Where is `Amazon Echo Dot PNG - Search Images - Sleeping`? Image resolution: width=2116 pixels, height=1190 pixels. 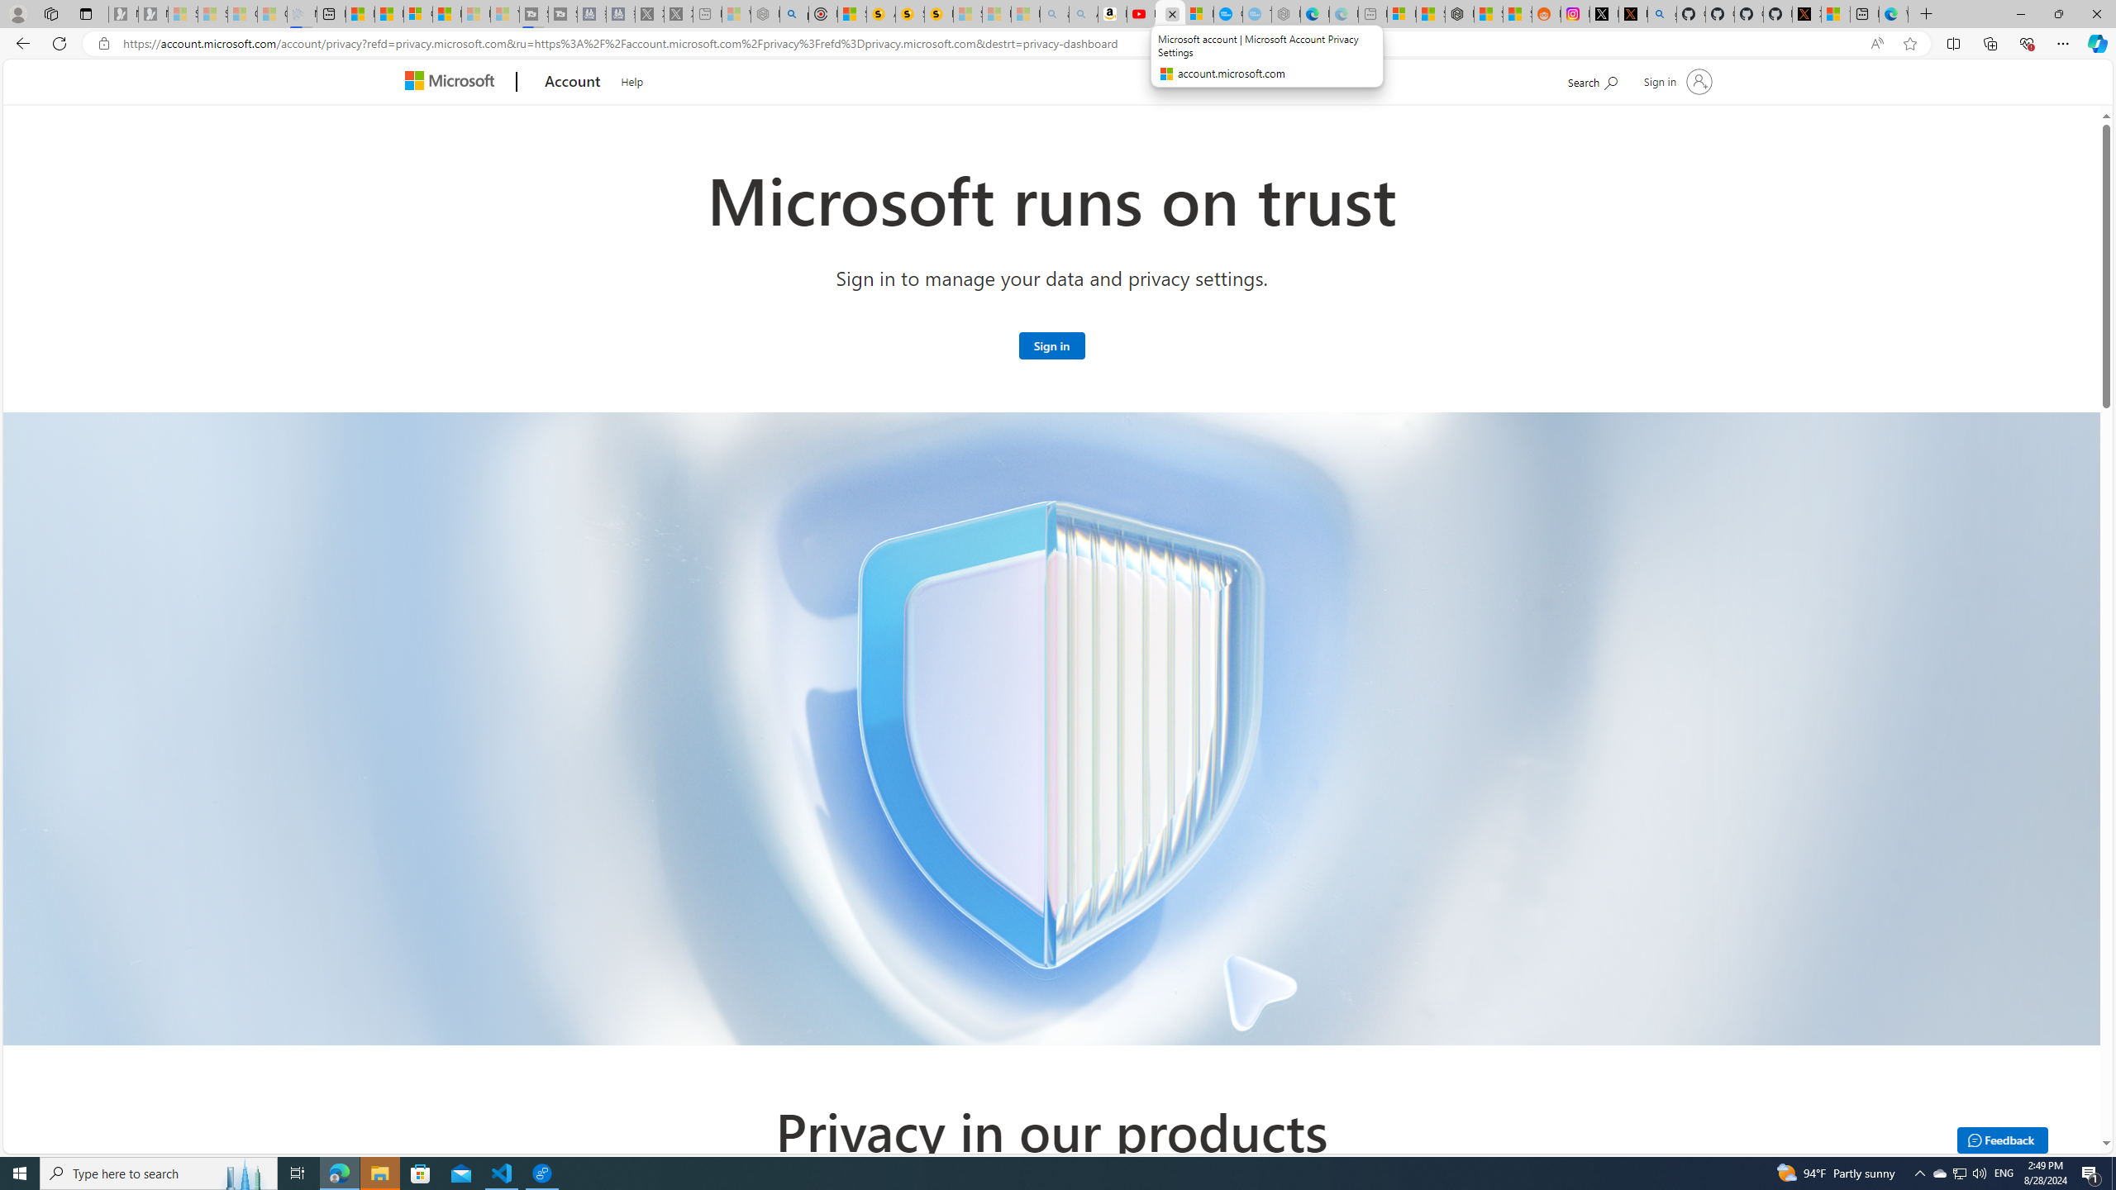 Amazon Echo Dot PNG - Search Images - Sleeping is located at coordinates (1083, 14).